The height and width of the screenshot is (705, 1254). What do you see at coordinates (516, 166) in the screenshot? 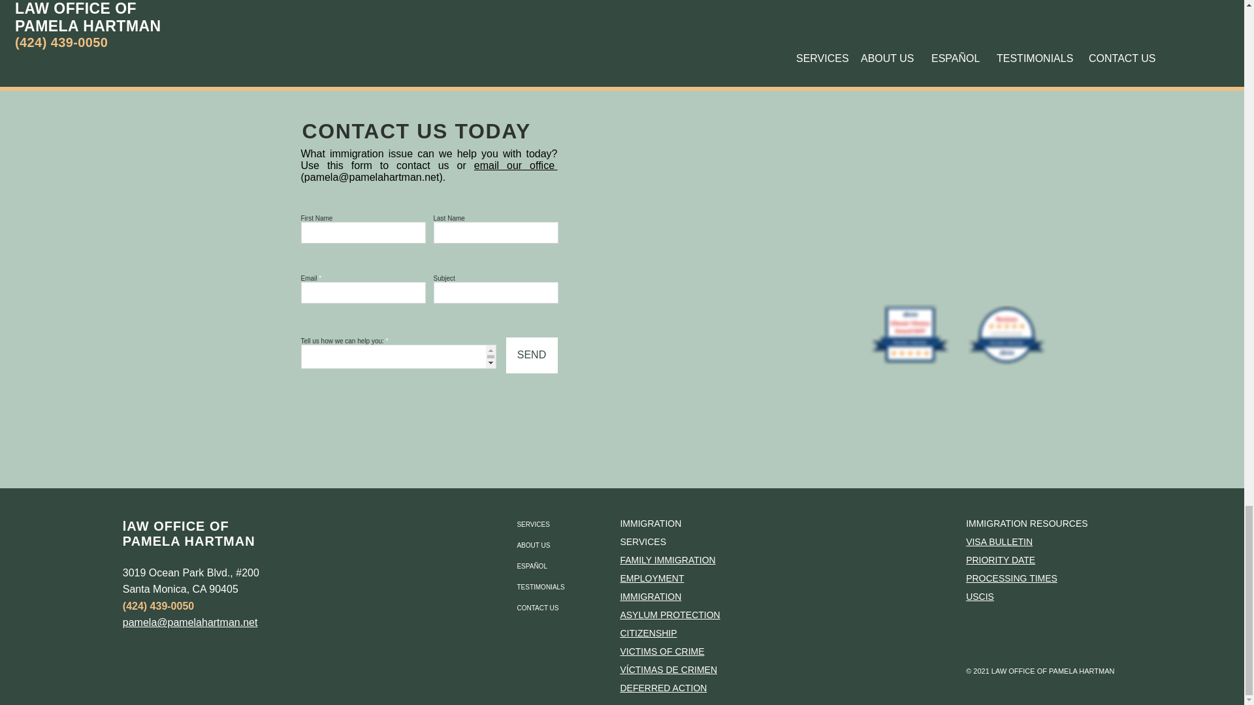
I see `email our office ` at bounding box center [516, 166].